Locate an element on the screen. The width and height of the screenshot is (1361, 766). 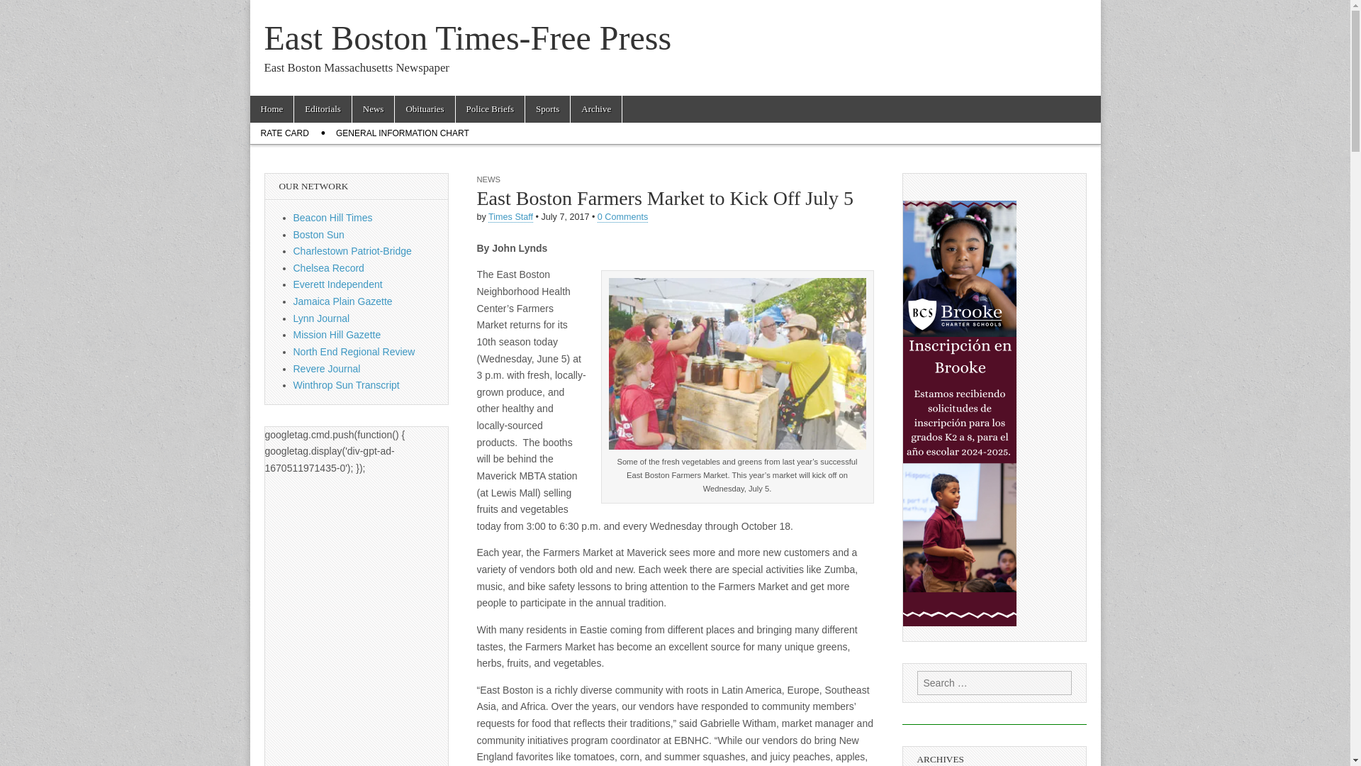
0 Comments is located at coordinates (622, 217).